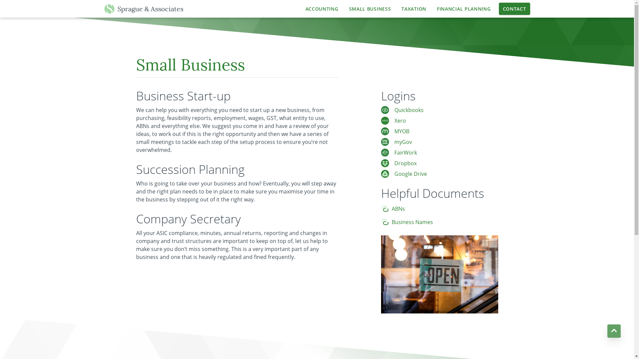 This screenshot has width=639, height=359. Describe the element at coordinates (403, 142) in the screenshot. I see `myGov` at that location.